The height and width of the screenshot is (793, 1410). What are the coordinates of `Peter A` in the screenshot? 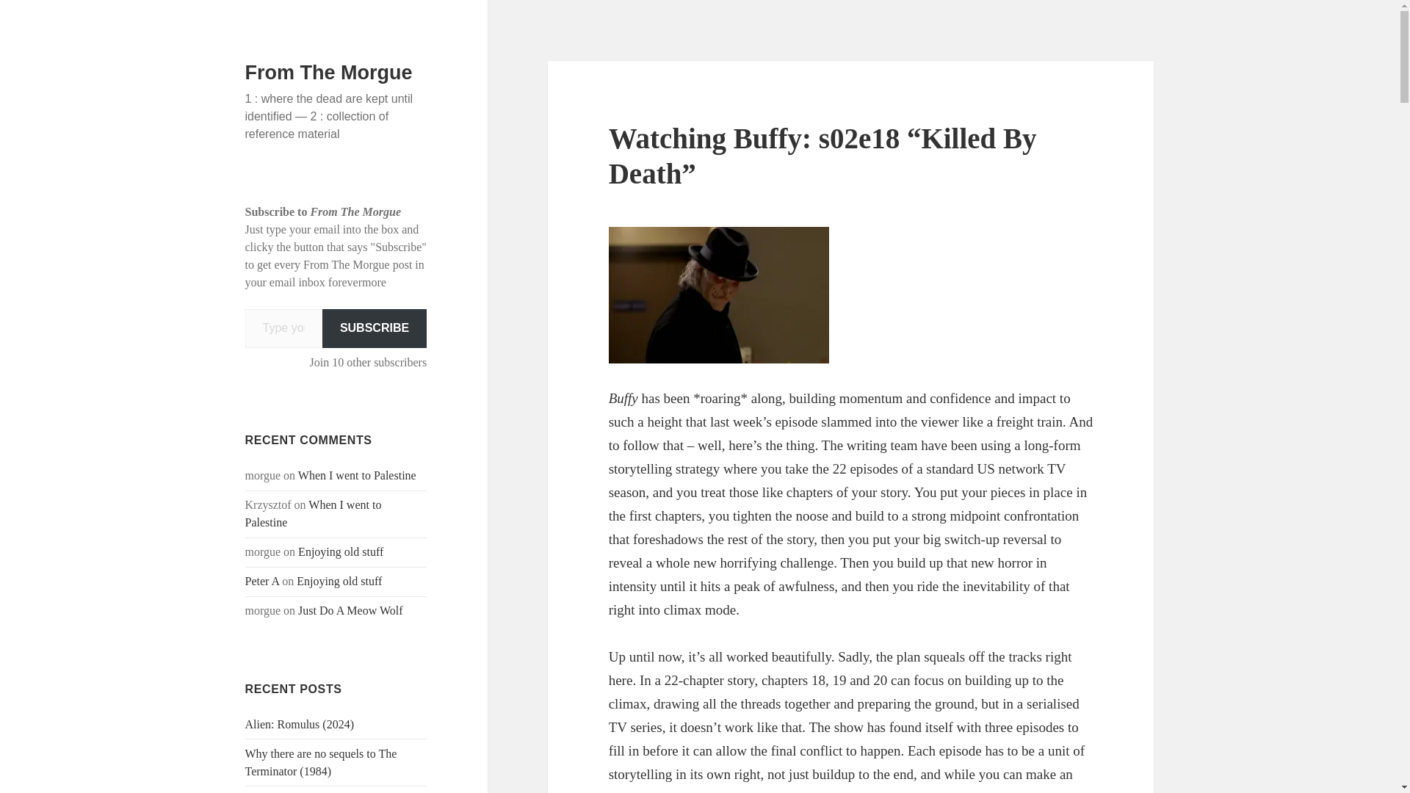 It's located at (262, 582).